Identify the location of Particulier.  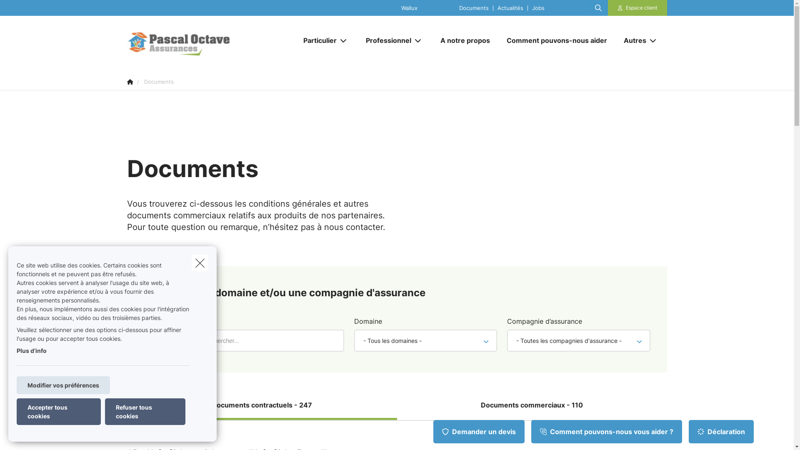
(317, 40).